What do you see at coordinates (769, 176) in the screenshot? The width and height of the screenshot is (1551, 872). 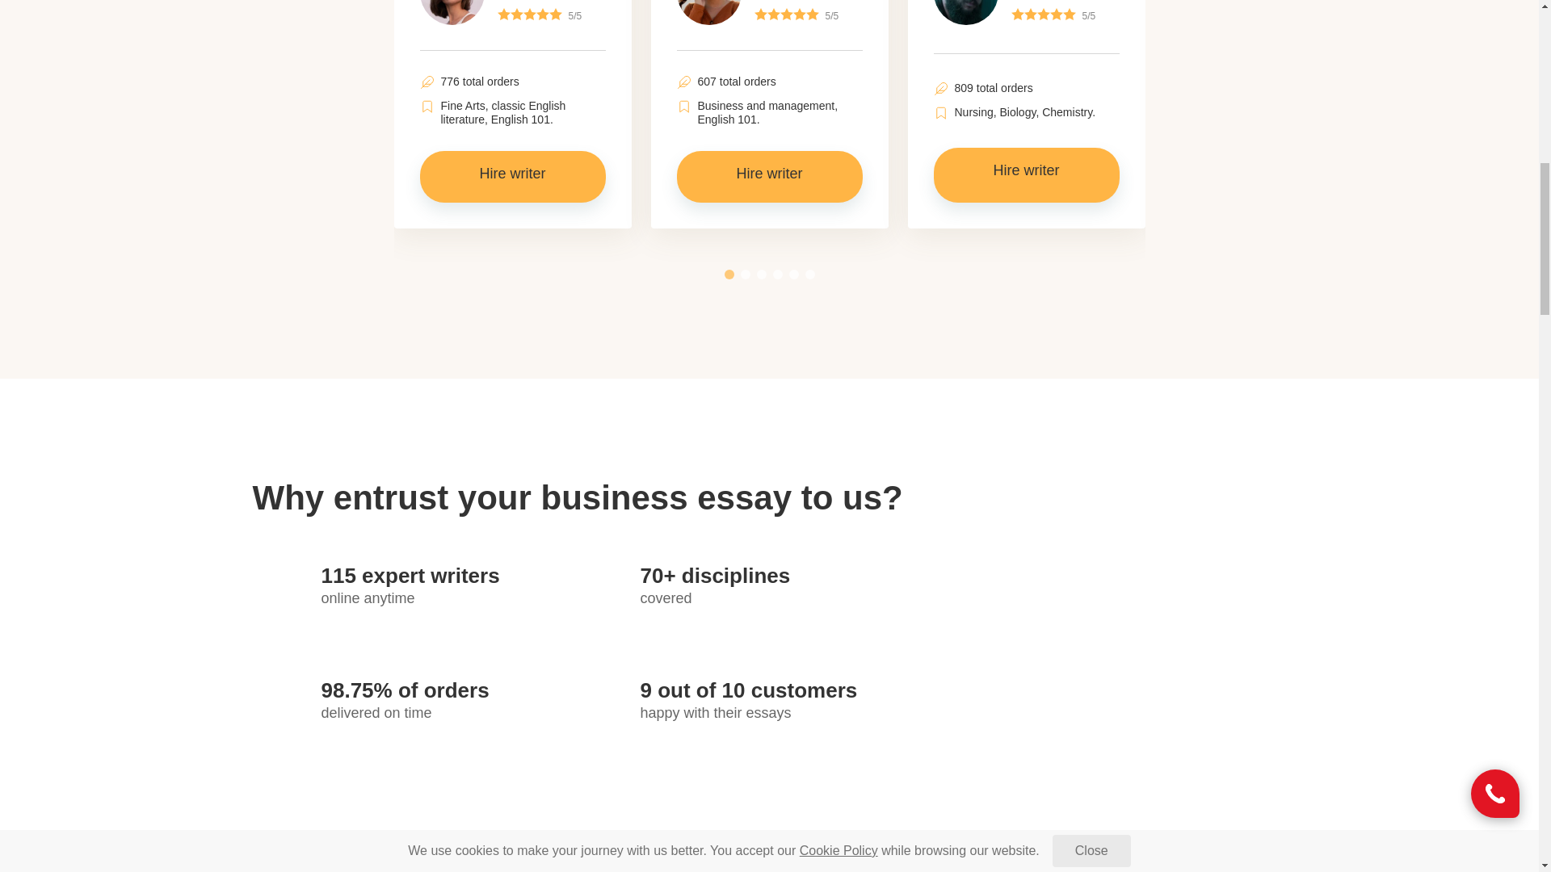 I see `Hire writer` at bounding box center [769, 176].